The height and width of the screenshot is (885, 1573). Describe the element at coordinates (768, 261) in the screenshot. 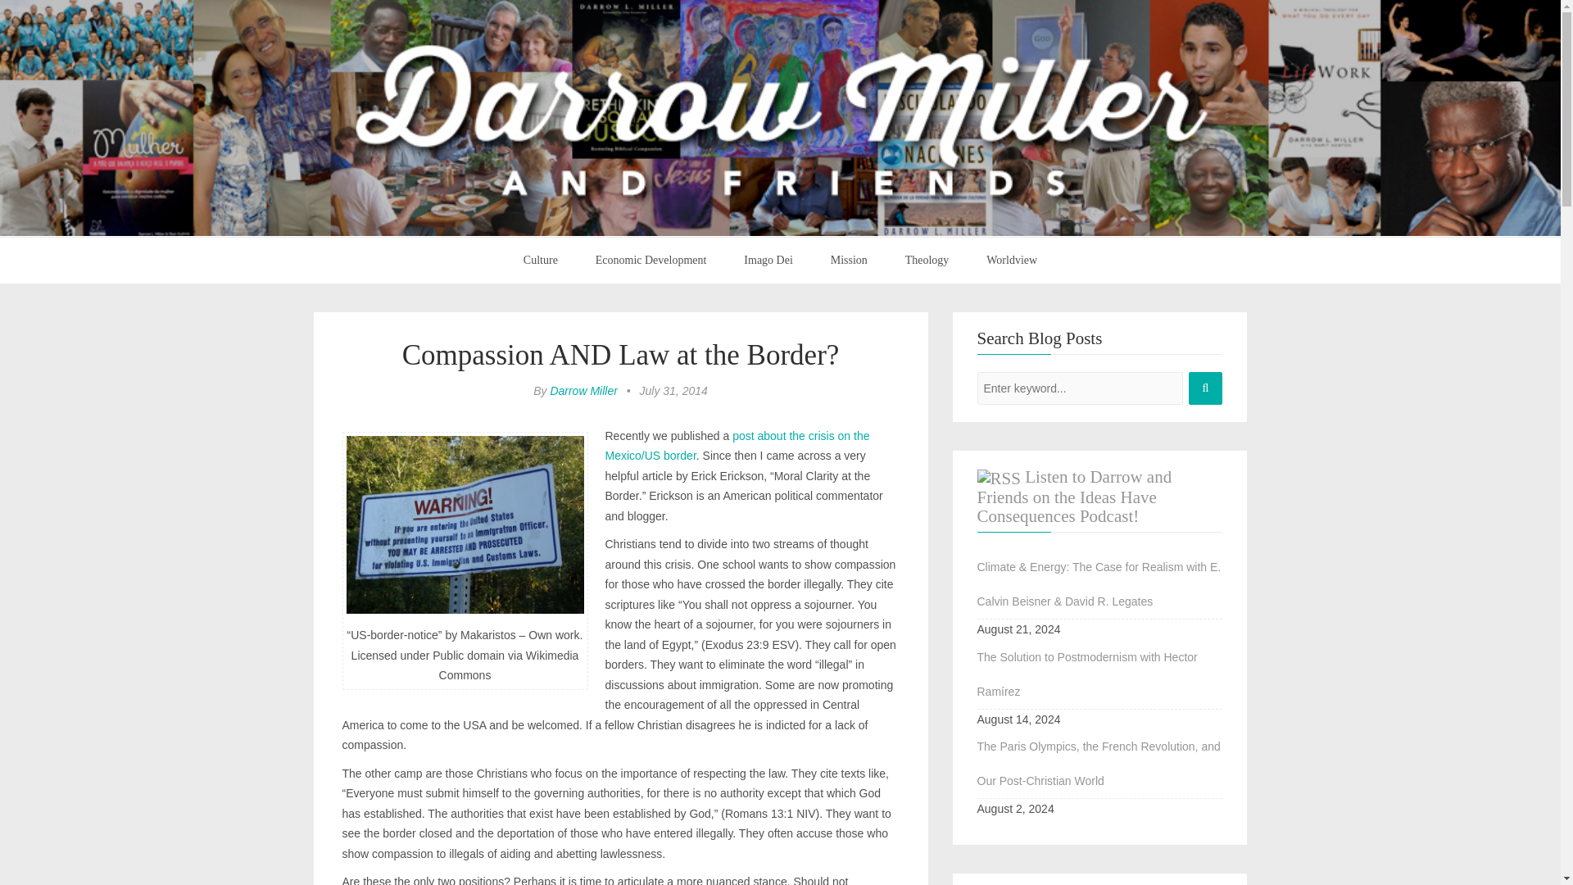

I see `Imago Dei` at that location.